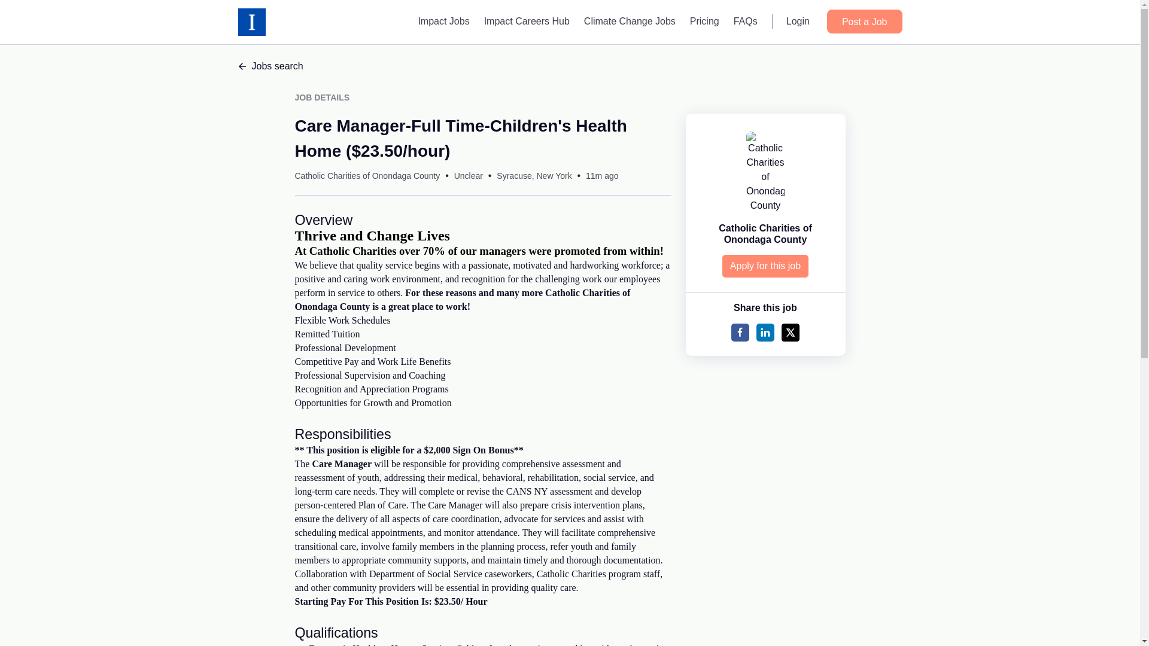 The width and height of the screenshot is (1149, 646). Describe the element at coordinates (367, 176) in the screenshot. I see `Catholic Charities of Onondaga County` at that location.